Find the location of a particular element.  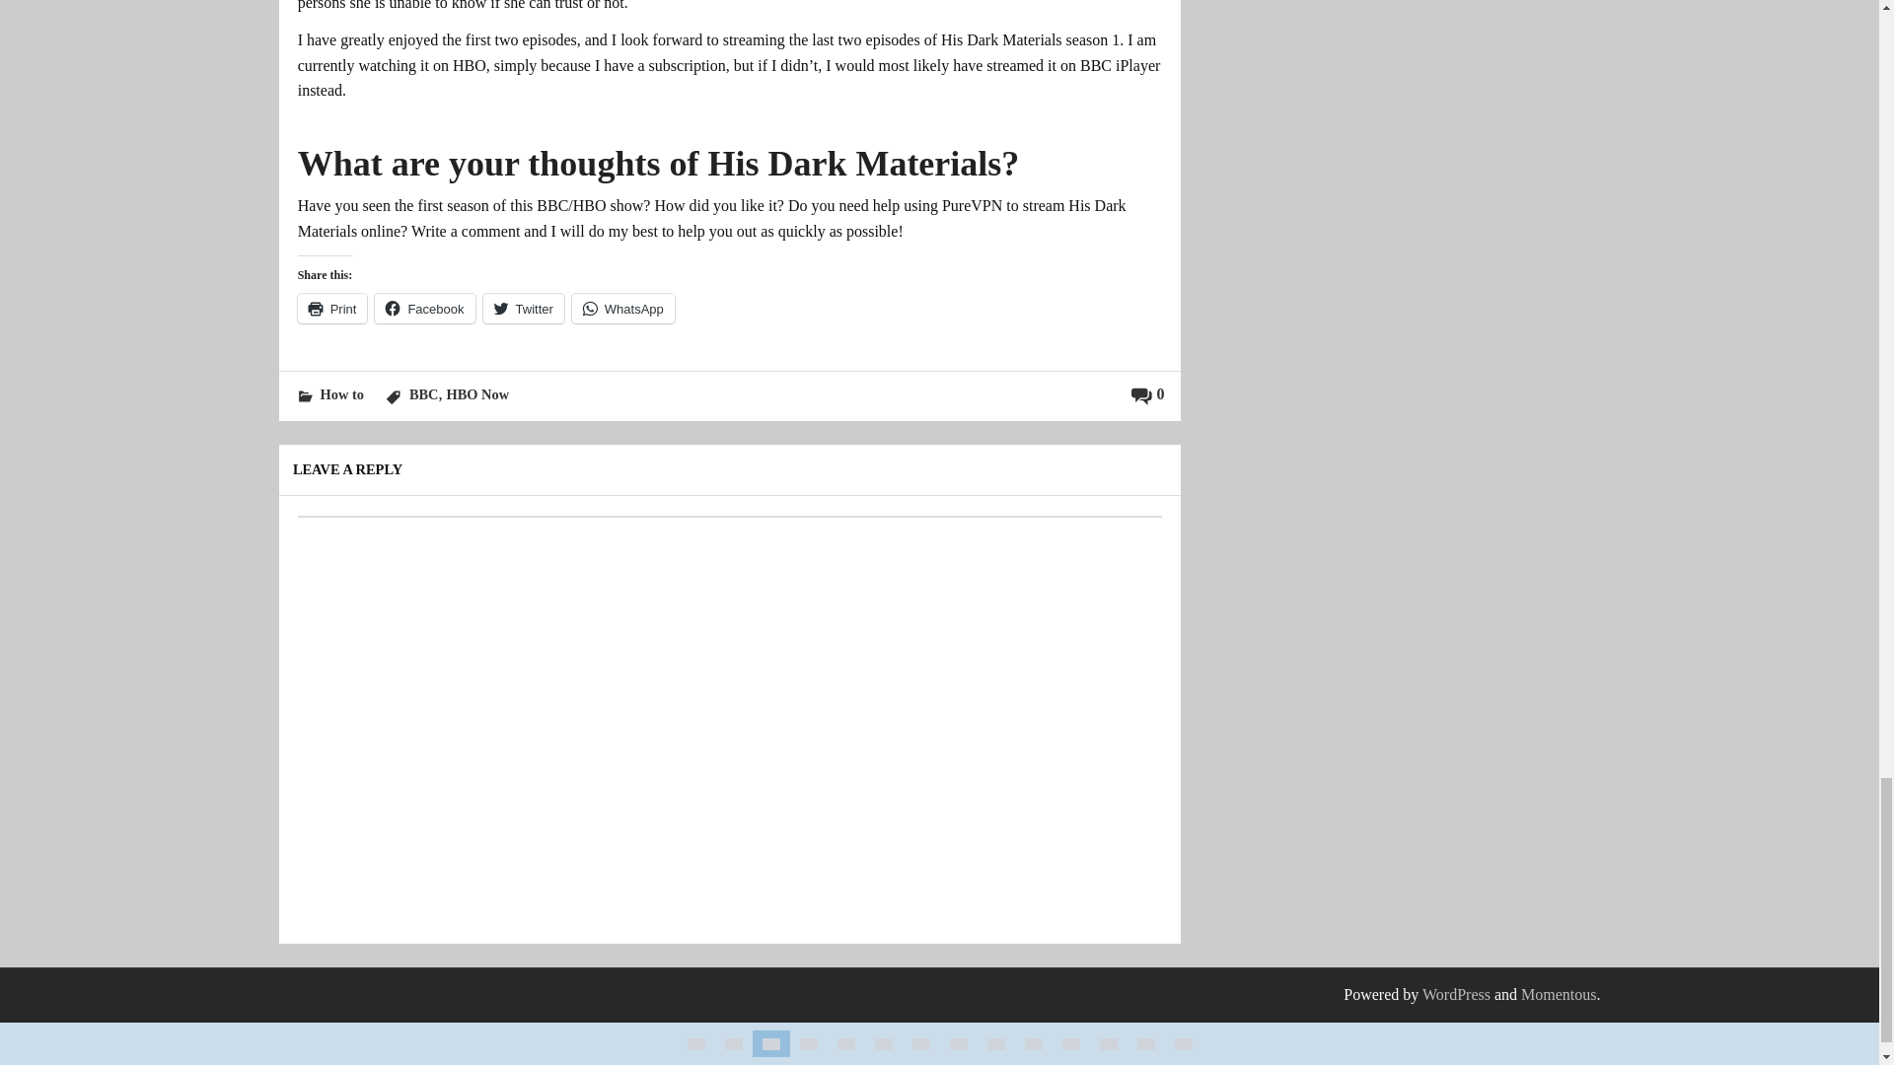

Click to print is located at coordinates (331, 309).